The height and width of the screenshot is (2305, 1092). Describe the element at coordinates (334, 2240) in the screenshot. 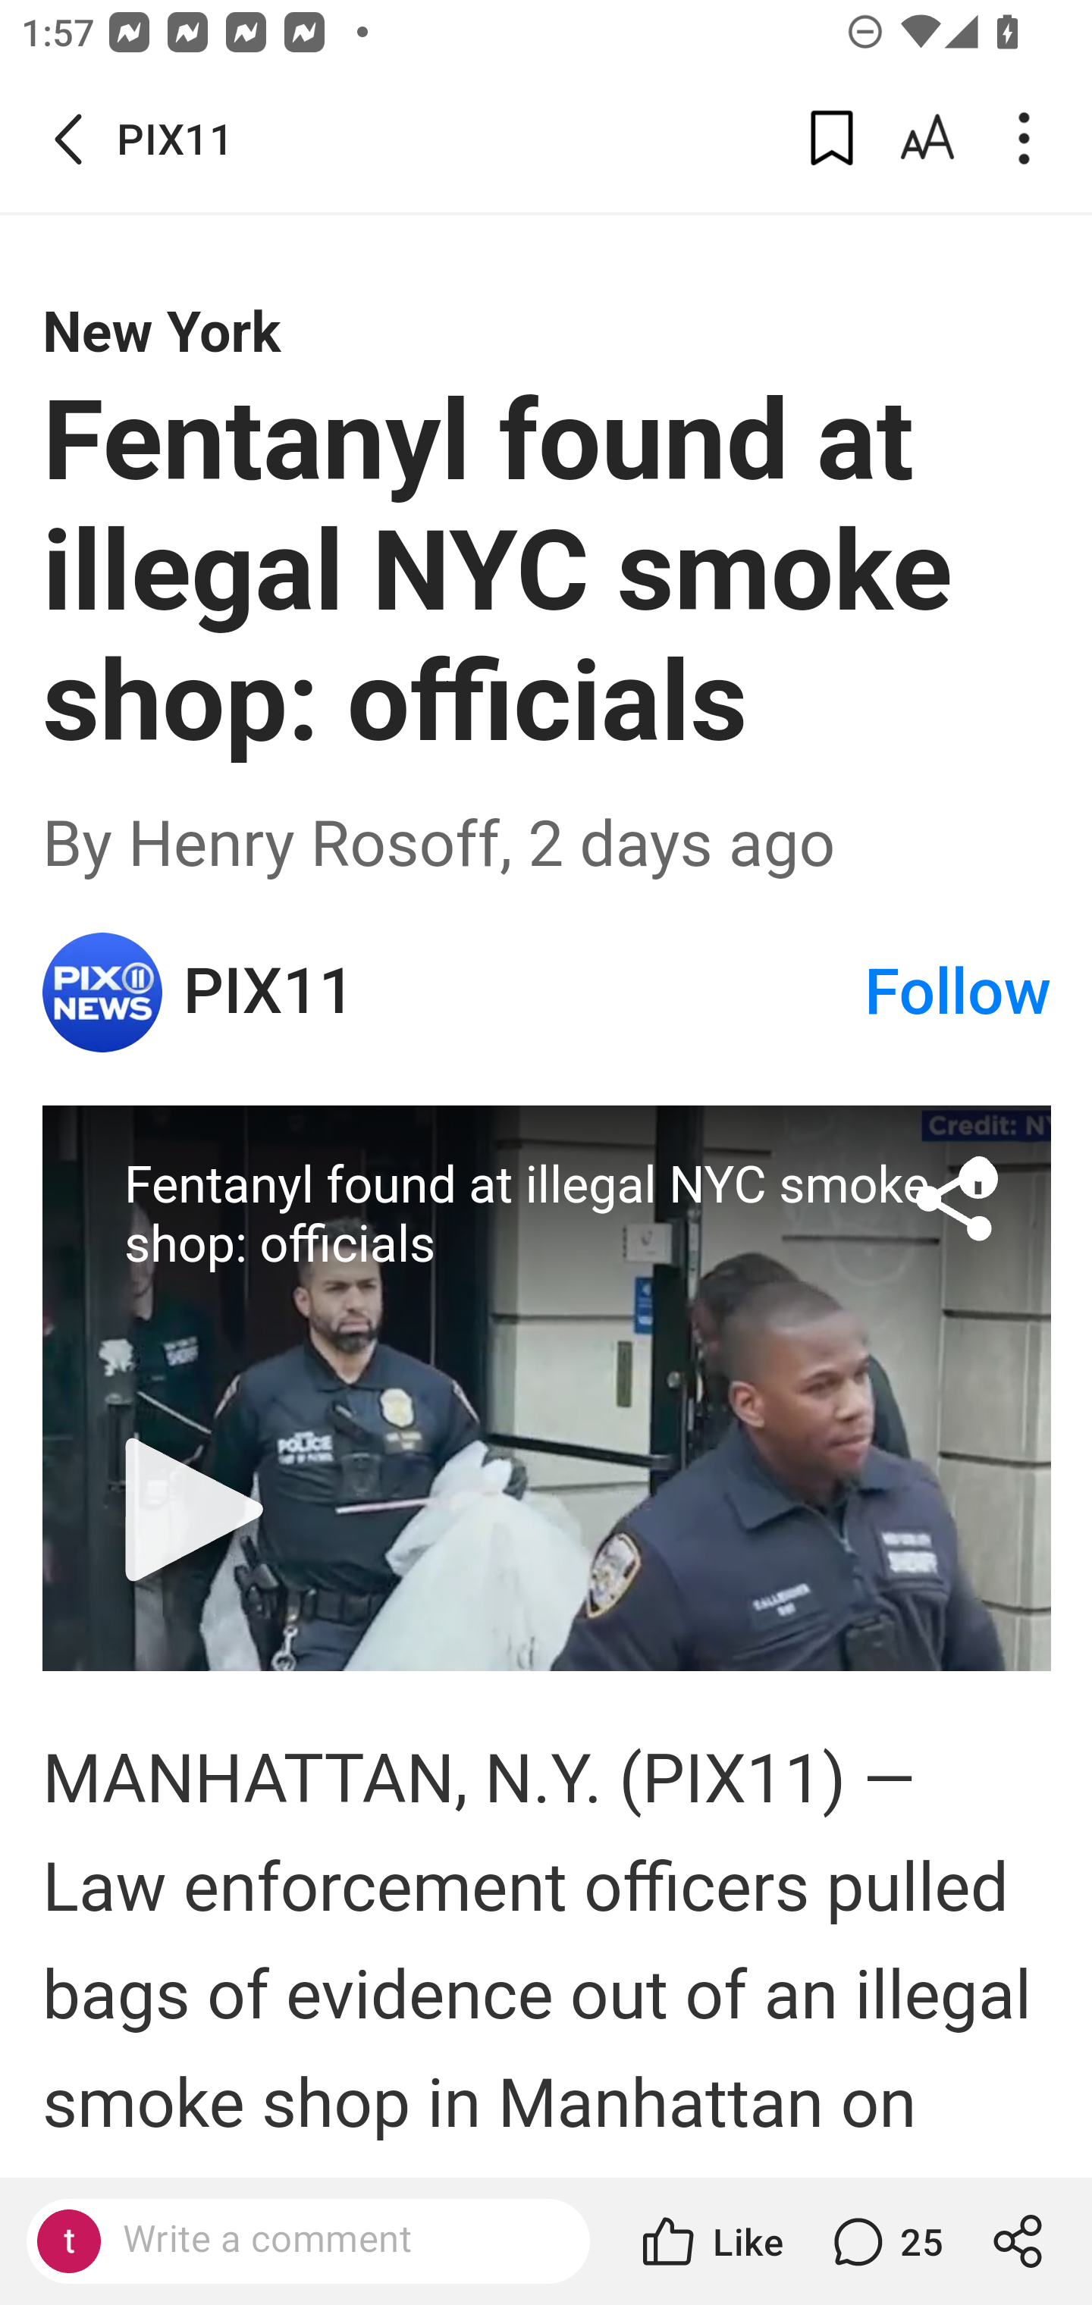

I see `Write a comment` at that location.